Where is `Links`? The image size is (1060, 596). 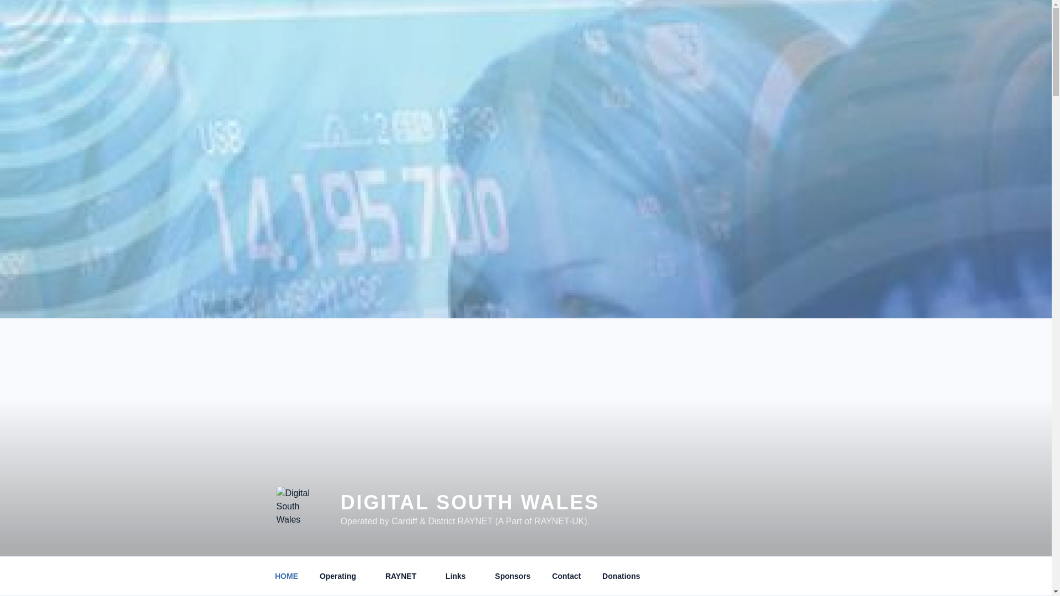
Links is located at coordinates (459, 576).